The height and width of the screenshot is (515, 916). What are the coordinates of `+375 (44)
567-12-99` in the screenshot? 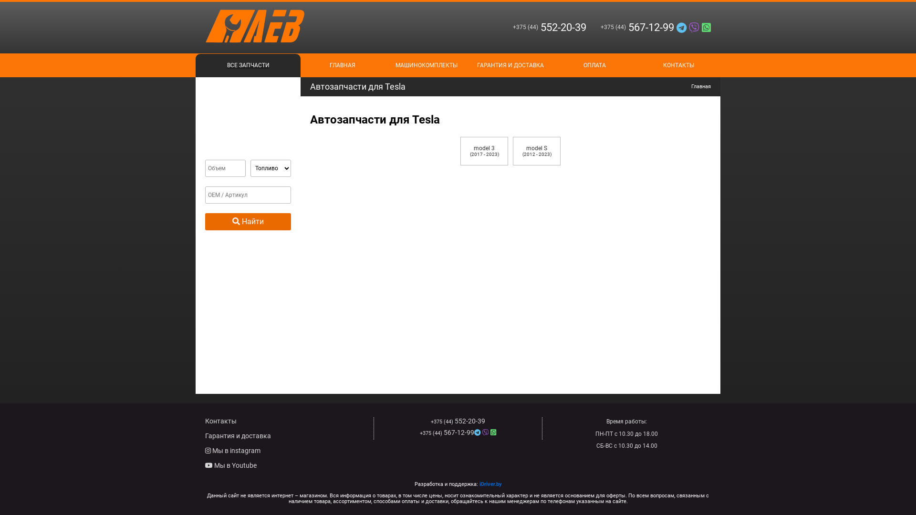 It's located at (649, 28).